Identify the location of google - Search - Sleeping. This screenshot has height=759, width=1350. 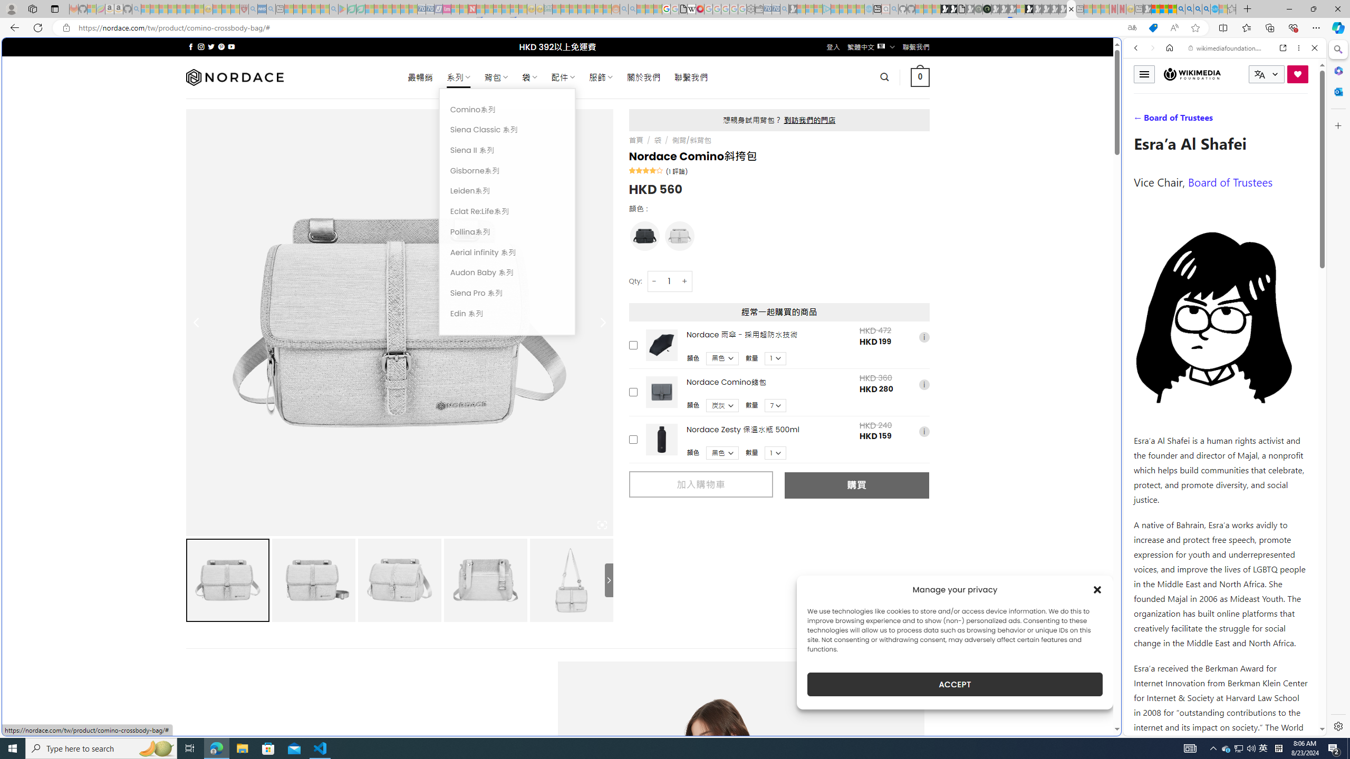
(334, 9).